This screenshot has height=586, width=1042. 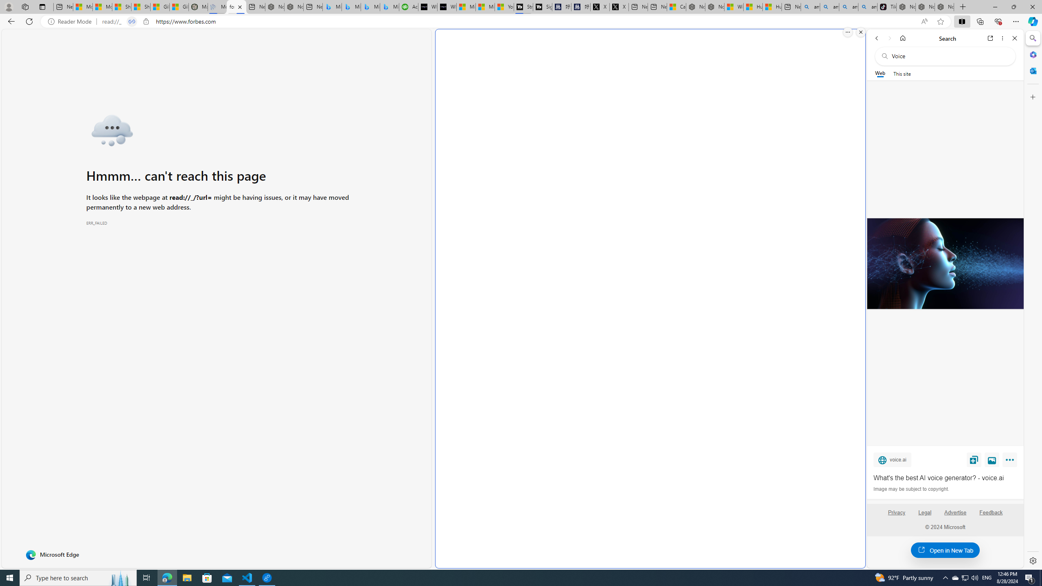 What do you see at coordinates (945, 478) in the screenshot?
I see `What's the best AI voice generator? - voice.ai` at bounding box center [945, 478].